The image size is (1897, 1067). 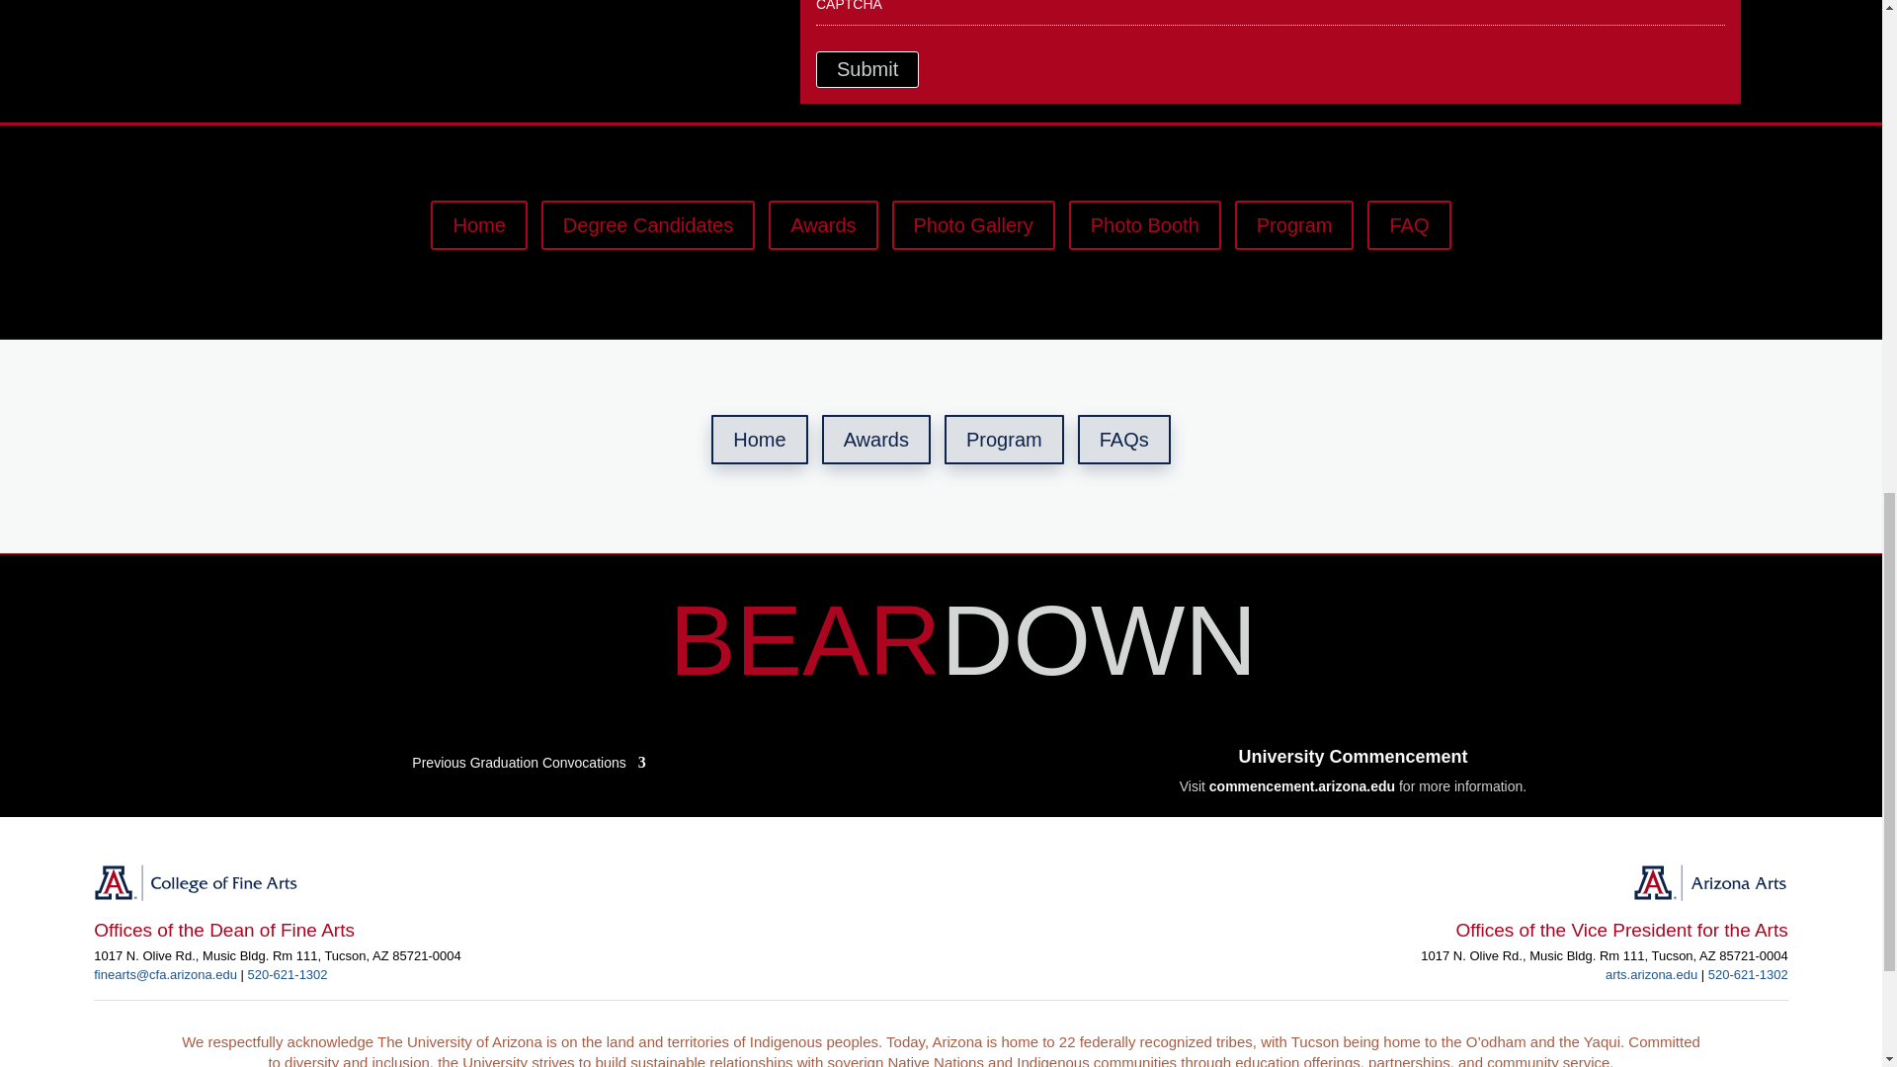 I want to click on Degree Candidates, so click(x=648, y=225).